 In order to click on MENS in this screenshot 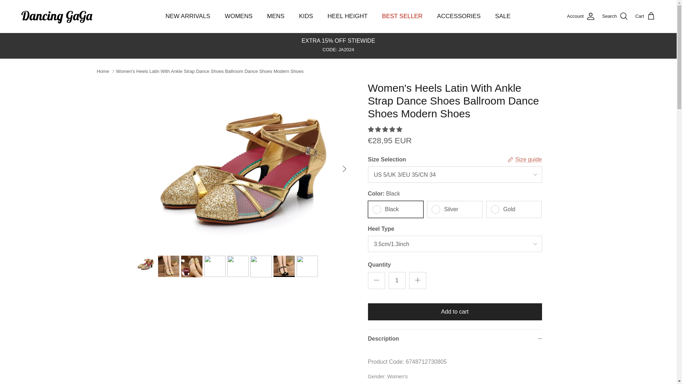, I will do `click(276, 16)`.